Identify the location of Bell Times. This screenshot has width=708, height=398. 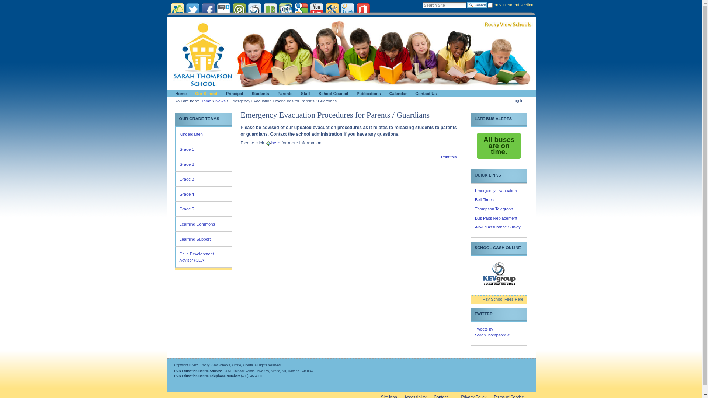
(485, 200).